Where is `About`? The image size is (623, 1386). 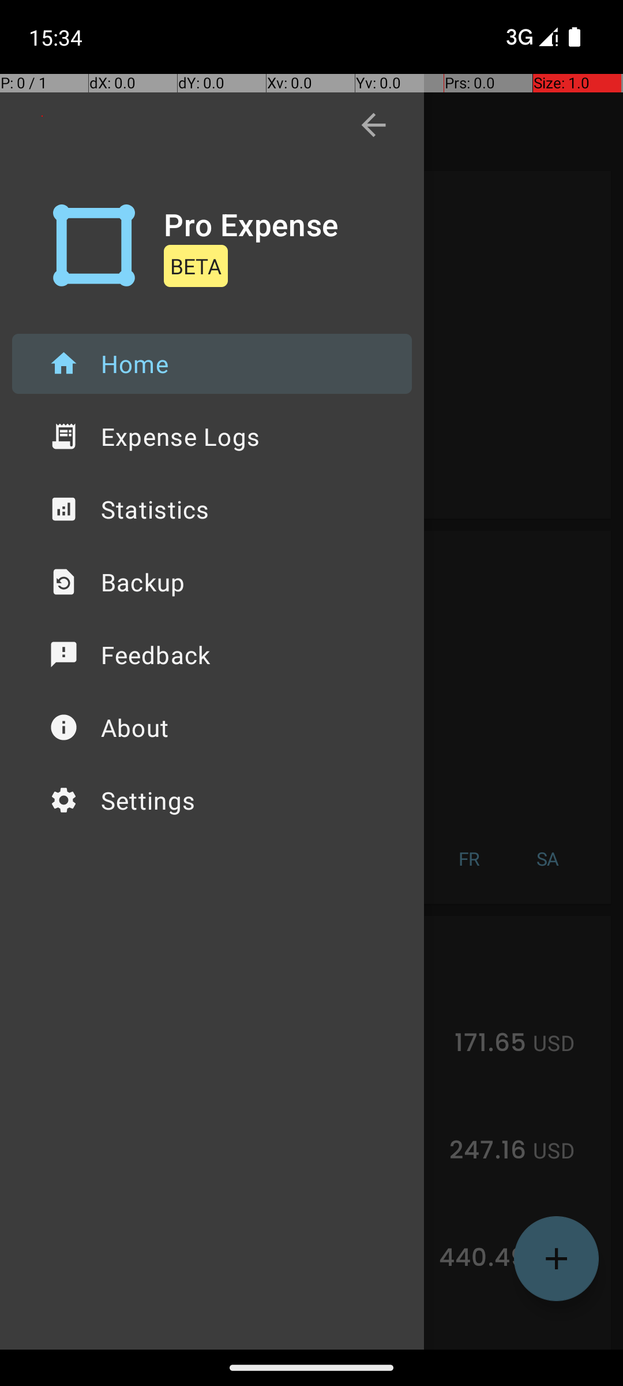 About is located at coordinates (212, 728).